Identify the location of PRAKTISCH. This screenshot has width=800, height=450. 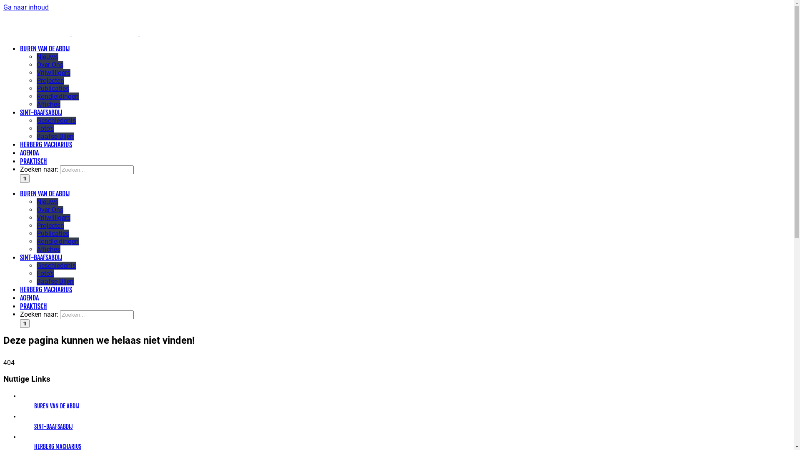
(33, 306).